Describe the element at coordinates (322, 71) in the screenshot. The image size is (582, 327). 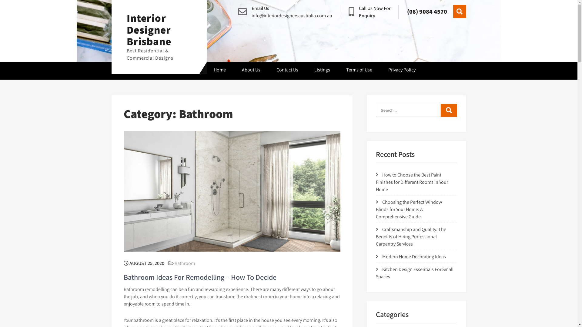
I see `Listings` at that location.